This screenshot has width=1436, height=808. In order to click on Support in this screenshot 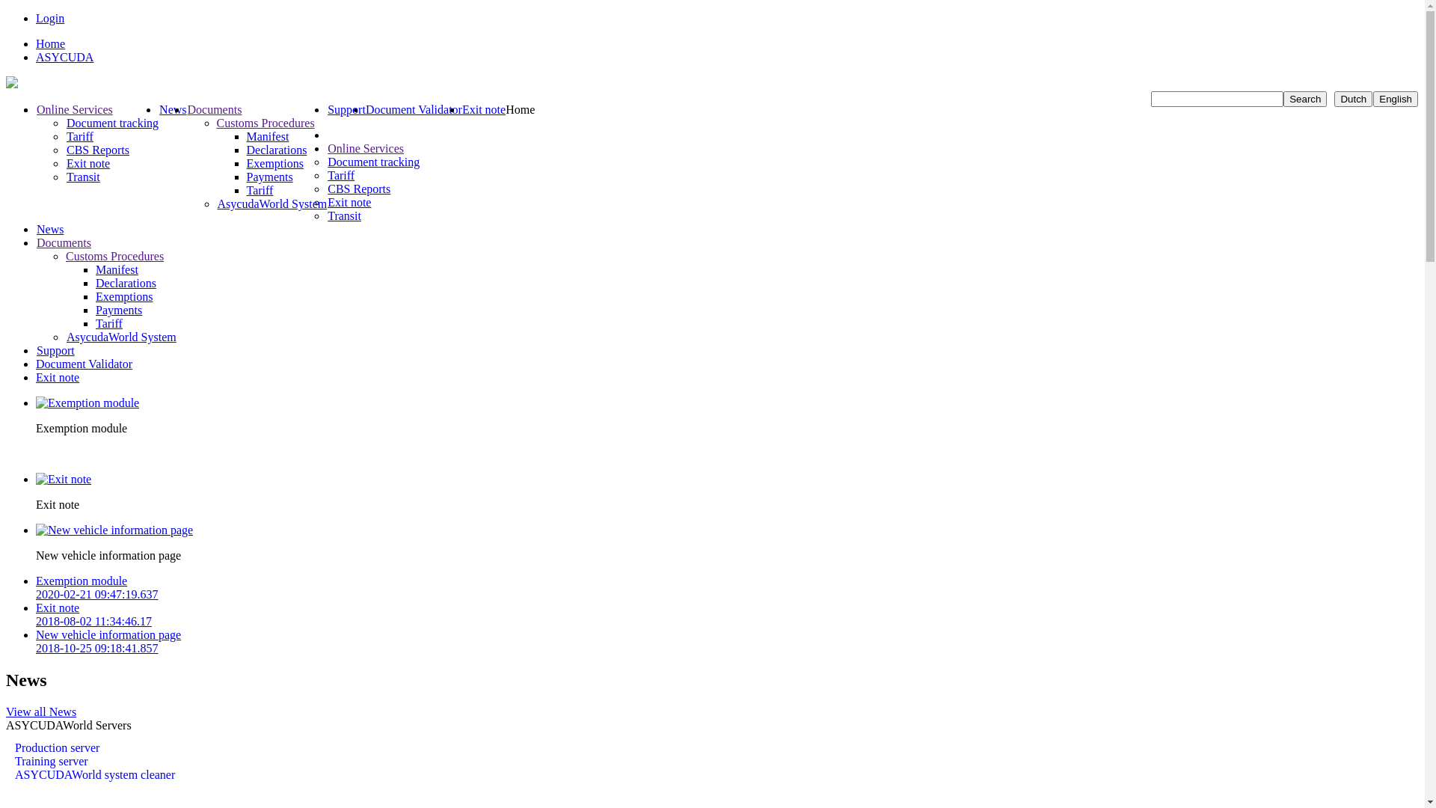, I will do `click(346, 109)`.